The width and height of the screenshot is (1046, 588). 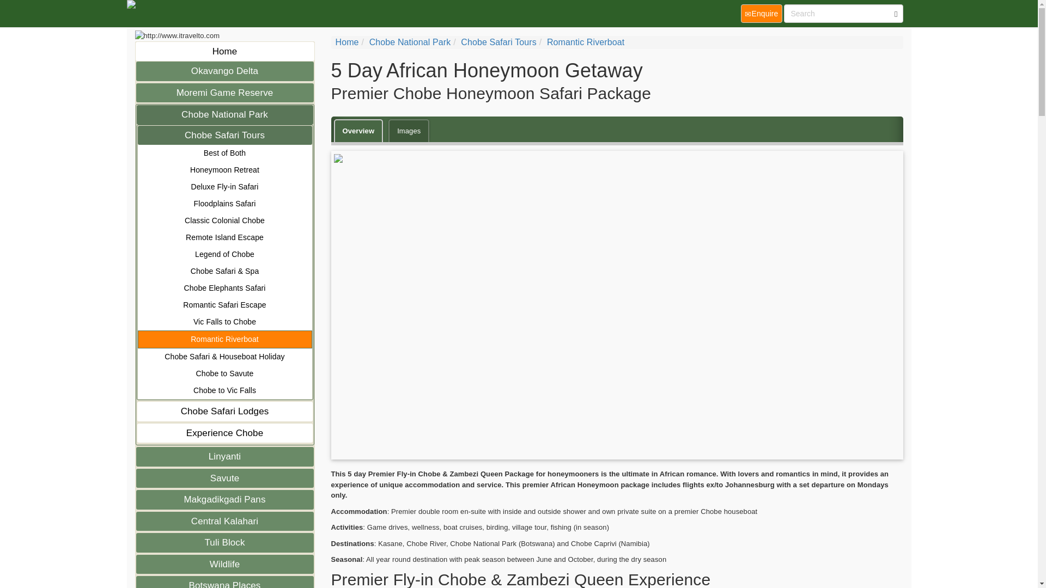 What do you see at coordinates (224, 220) in the screenshot?
I see `Classic Colonial Chobe` at bounding box center [224, 220].